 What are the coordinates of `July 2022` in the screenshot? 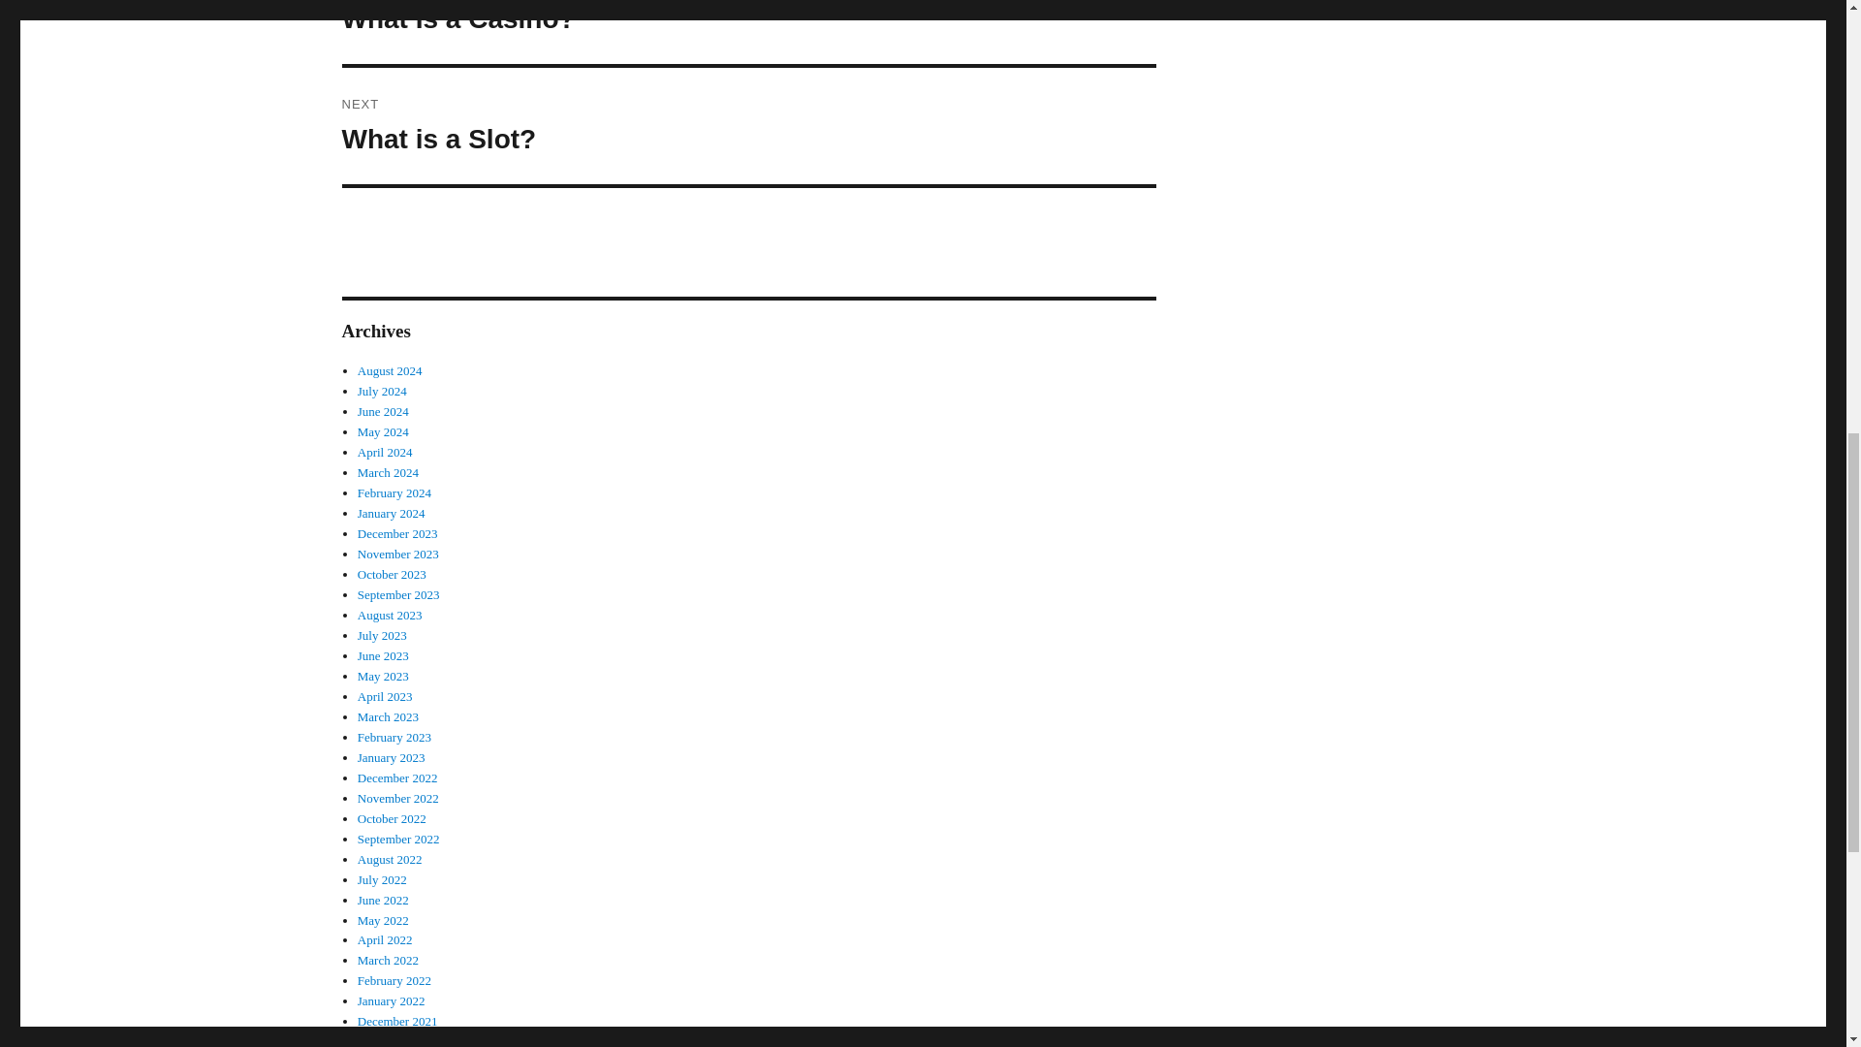 It's located at (390, 615).